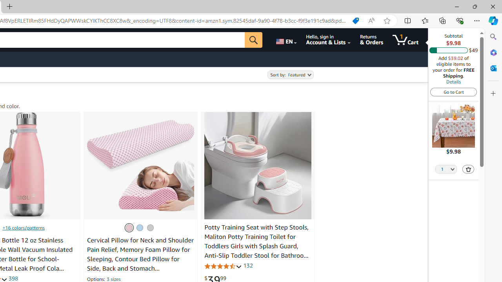  What do you see at coordinates (493, 68) in the screenshot?
I see `Close Outlook pane` at bounding box center [493, 68].